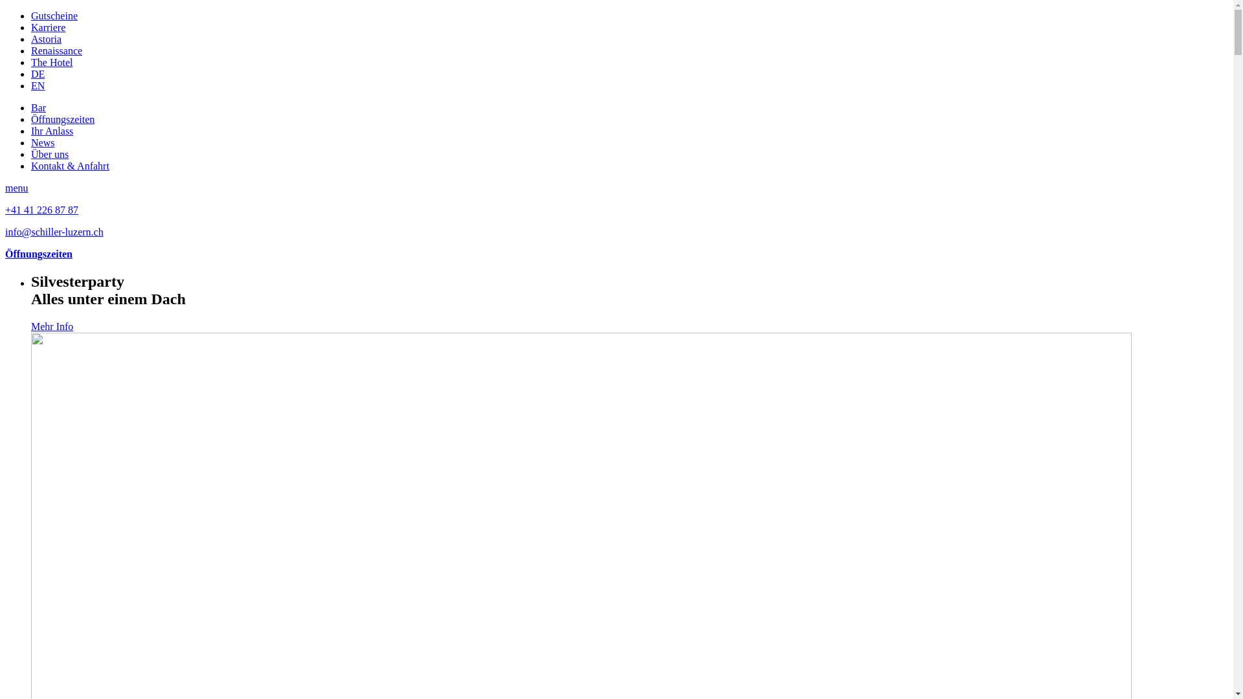 This screenshot has width=1243, height=699. What do you see at coordinates (52, 326) in the screenshot?
I see `Mehr Info` at bounding box center [52, 326].